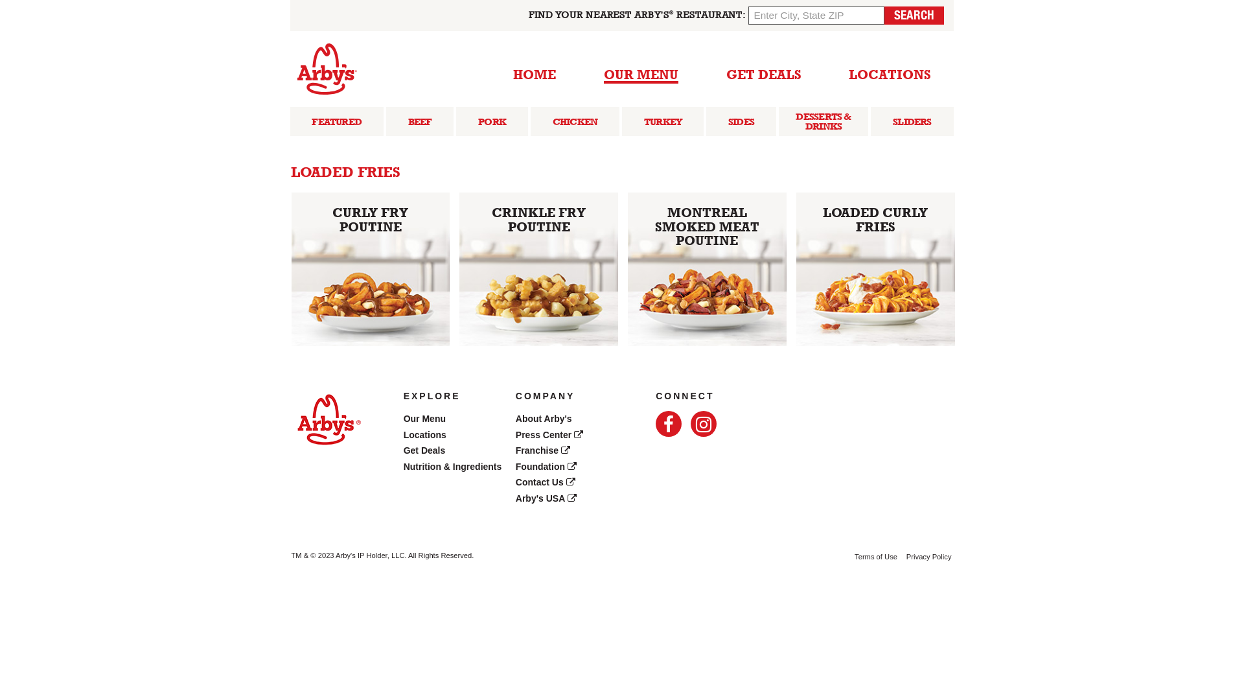 The image size is (1244, 700). Describe the element at coordinates (876, 557) in the screenshot. I see `Terms of Use` at that location.